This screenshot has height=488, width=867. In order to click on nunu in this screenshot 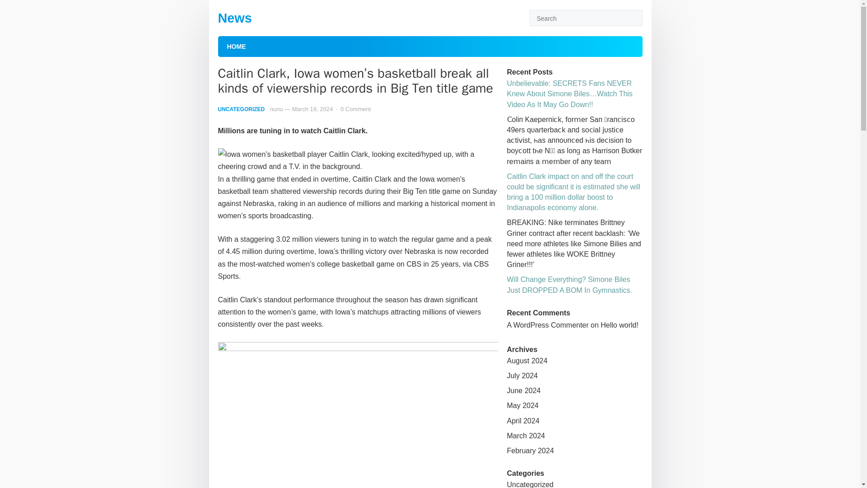, I will do `click(276, 109)`.